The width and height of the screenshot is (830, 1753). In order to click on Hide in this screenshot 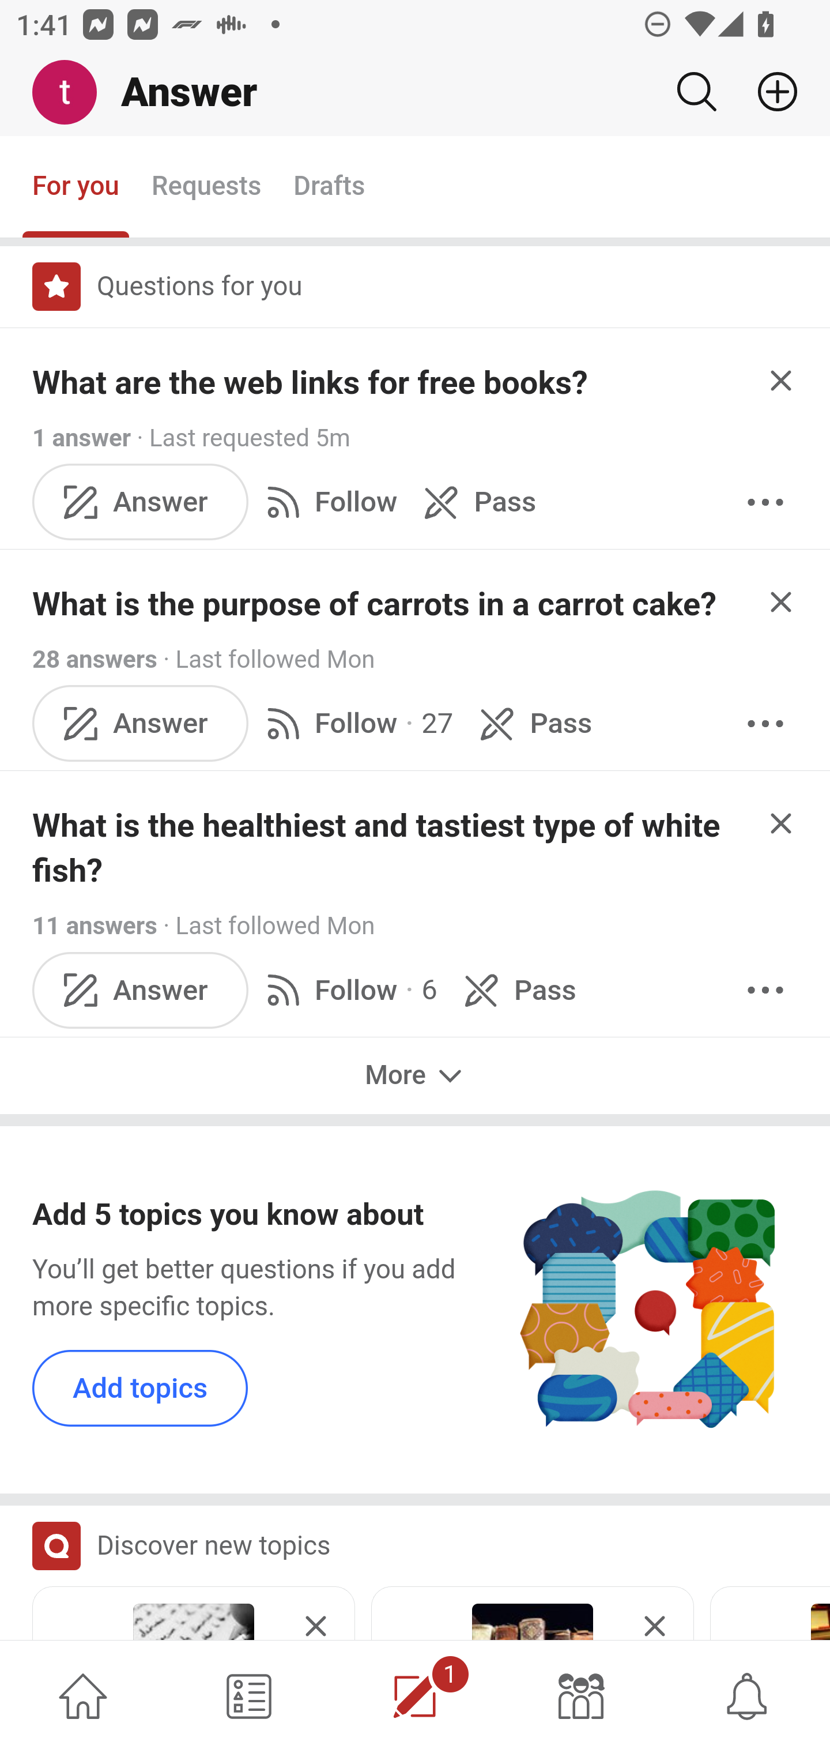, I will do `click(782, 381)`.